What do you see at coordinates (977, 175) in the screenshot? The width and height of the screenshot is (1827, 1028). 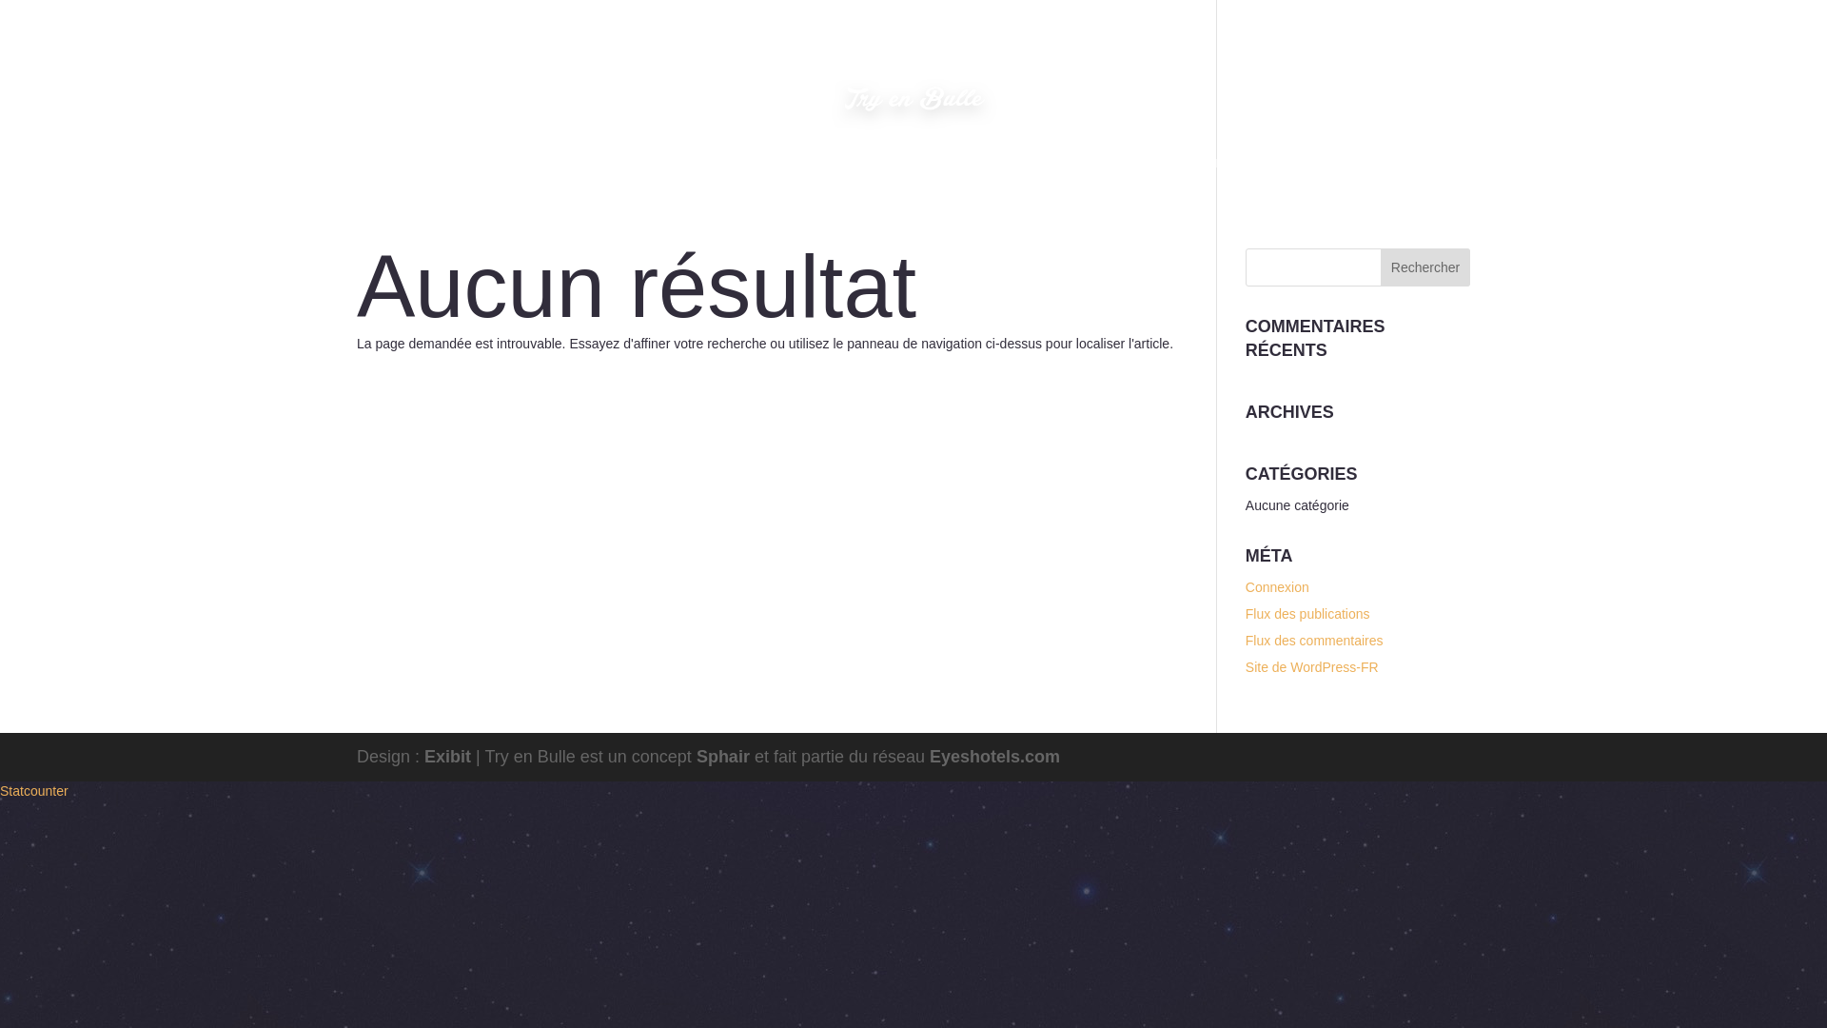 I see `CONTACT` at bounding box center [977, 175].